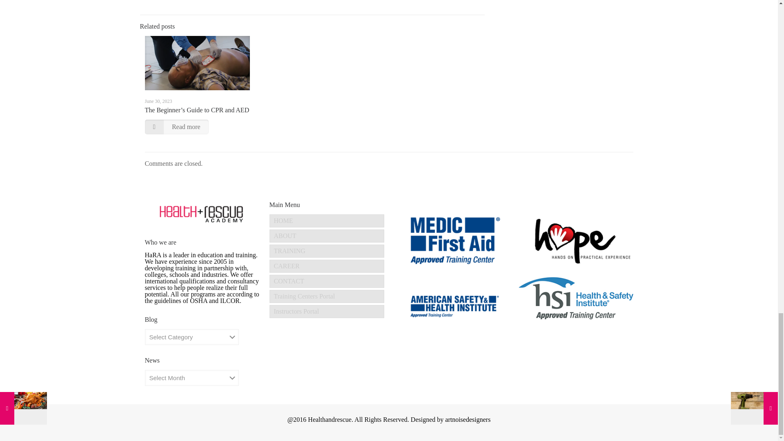 The width and height of the screenshot is (784, 441). What do you see at coordinates (327, 296) in the screenshot?
I see `Training Centers Portal` at bounding box center [327, 296].